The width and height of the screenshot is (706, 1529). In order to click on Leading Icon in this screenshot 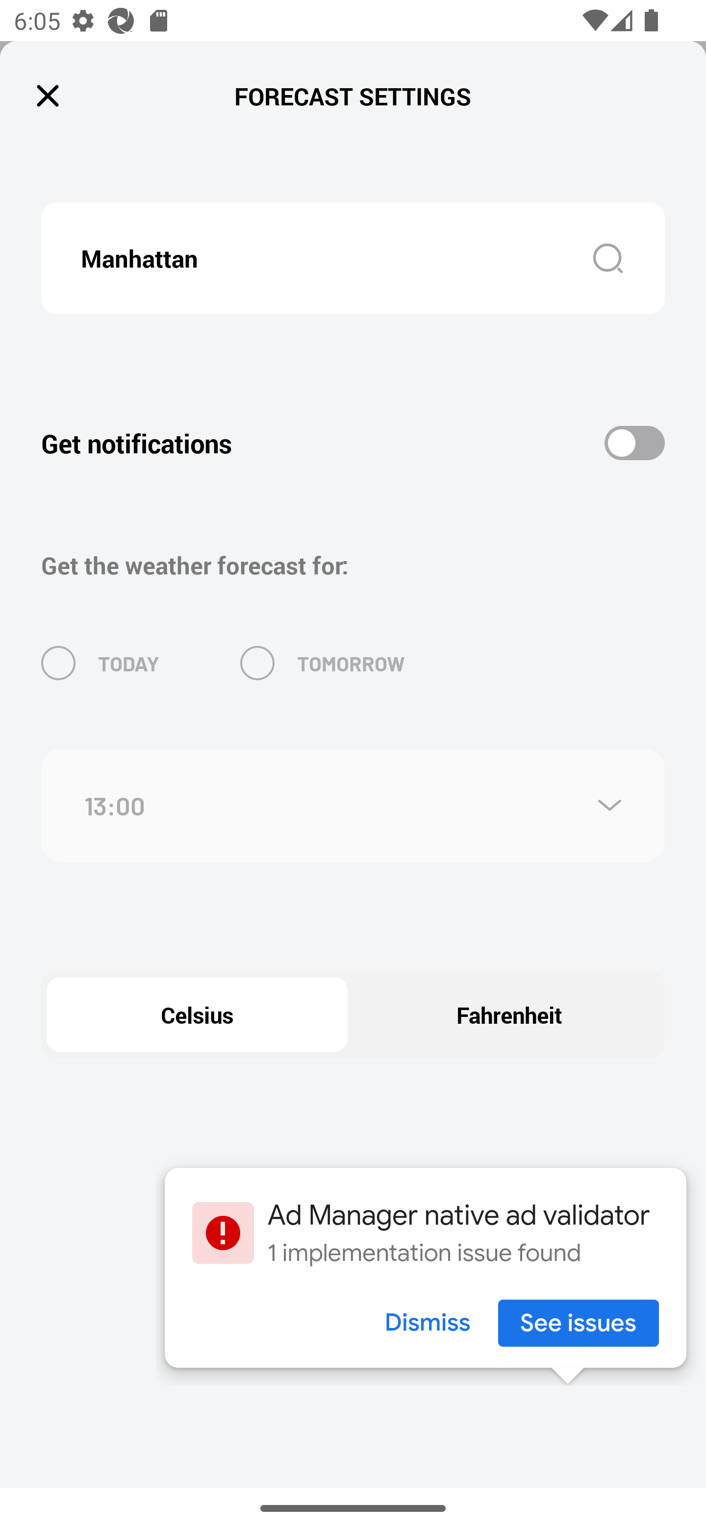, I will do `click(48, 96)`.